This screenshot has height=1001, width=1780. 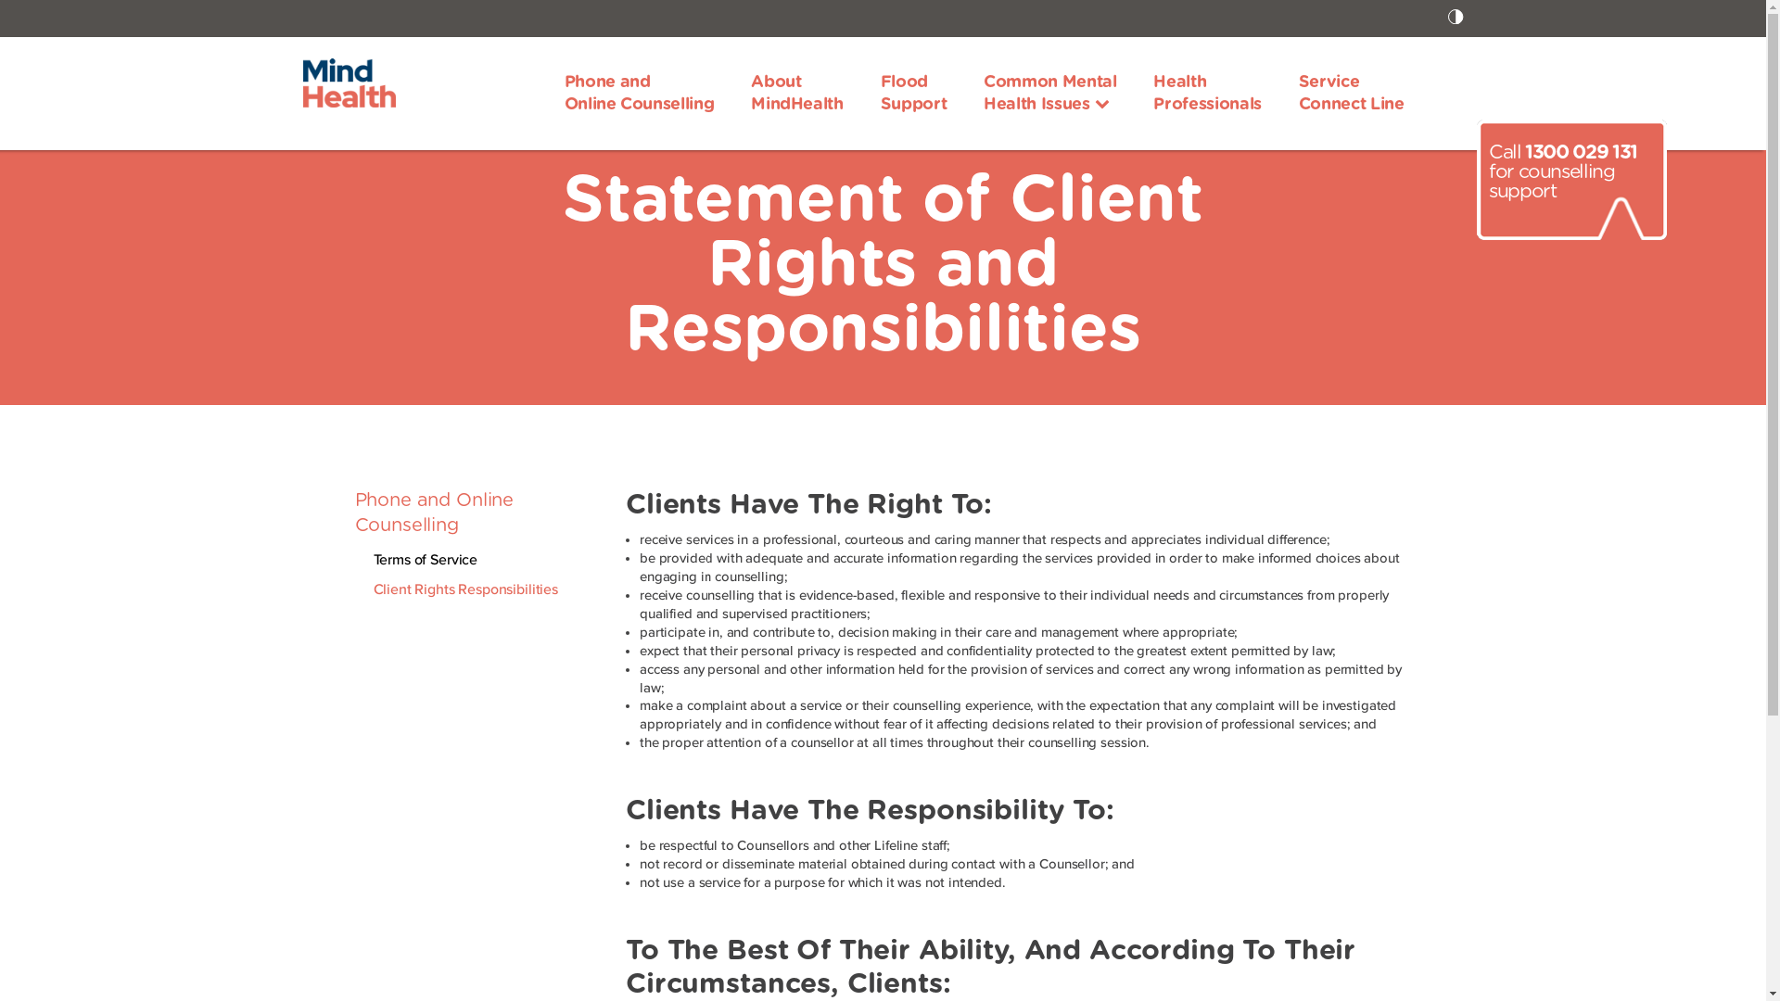 What do you see at coordinates (914, 95) in the screenshot?
I see `Flood
Support` at bounding box center [914, 95].